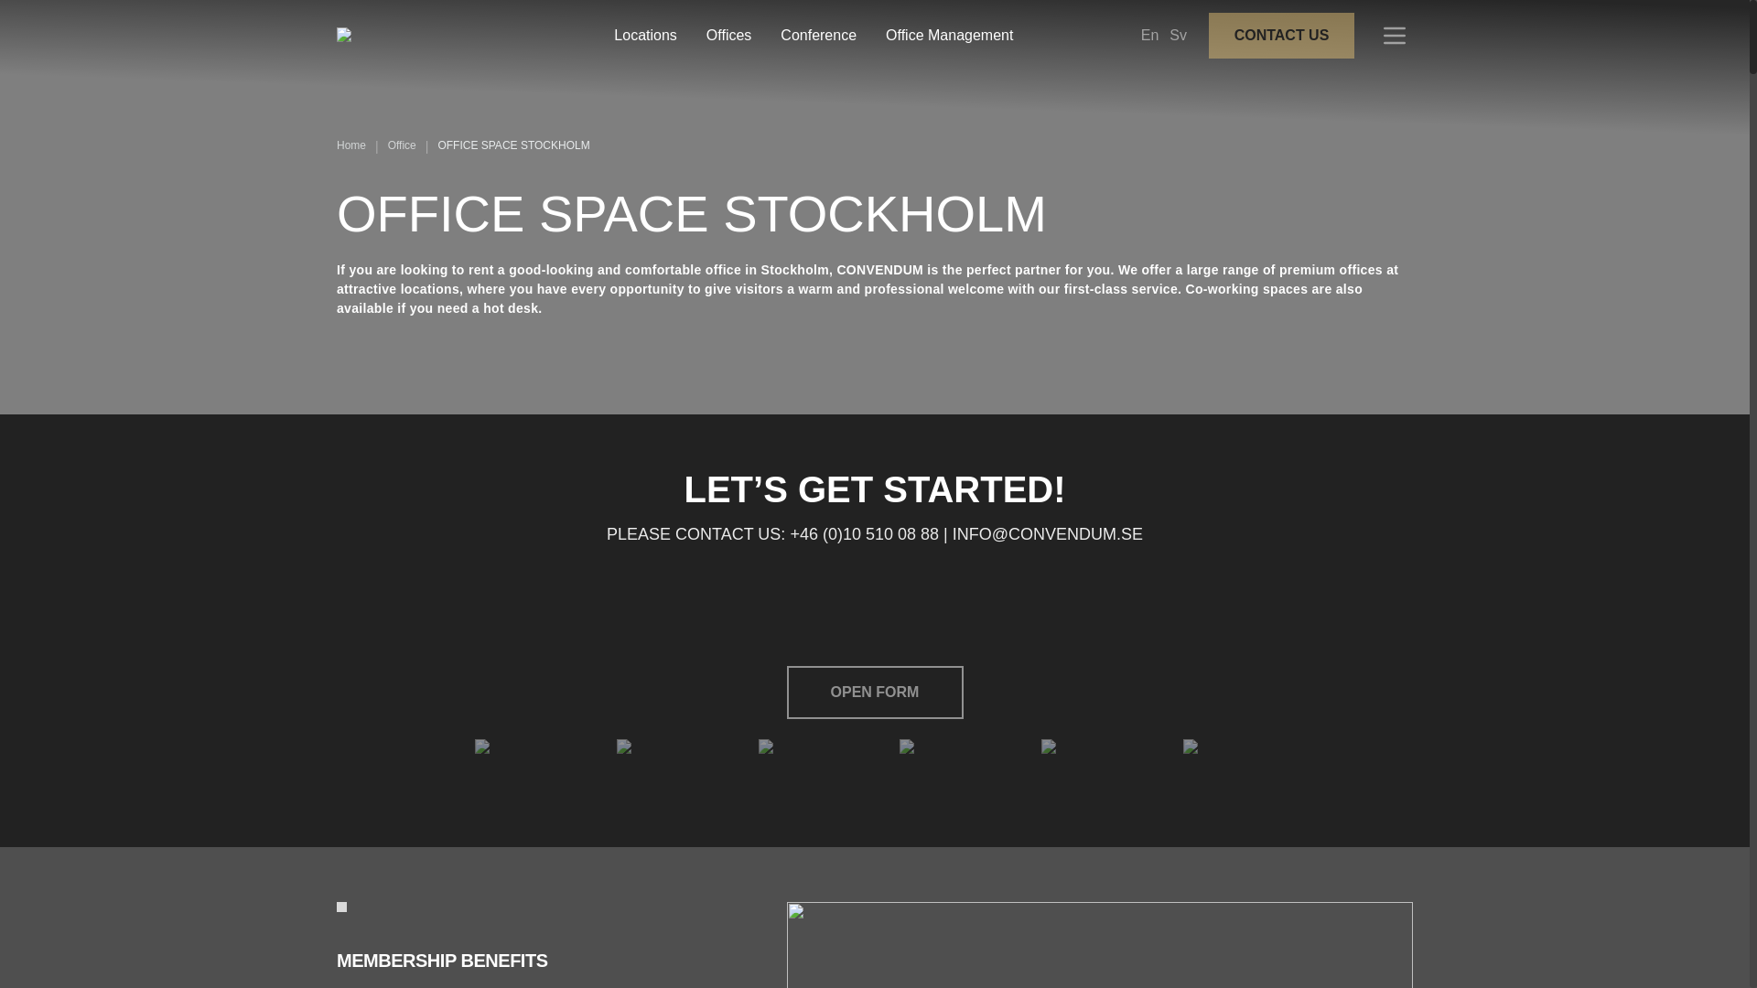 This screenshot has width=1757, height=988. Describe the element at coordinates (728, 36) in the screenshot. I see `Offices` at that location.